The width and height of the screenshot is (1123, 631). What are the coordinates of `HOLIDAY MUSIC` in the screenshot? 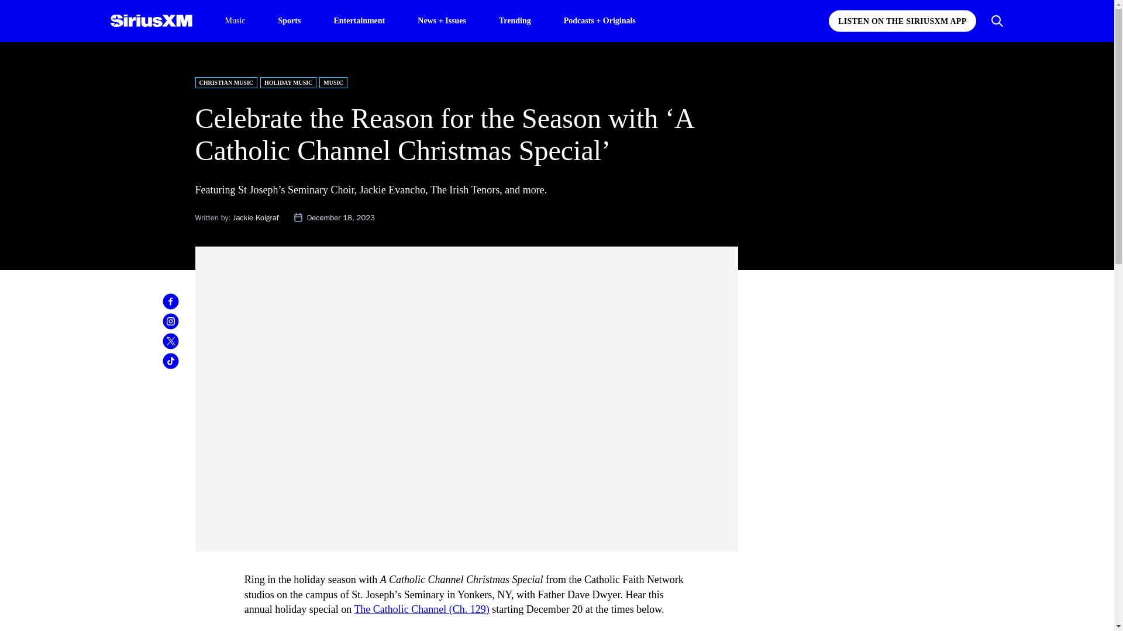 It's located at (288, 82).